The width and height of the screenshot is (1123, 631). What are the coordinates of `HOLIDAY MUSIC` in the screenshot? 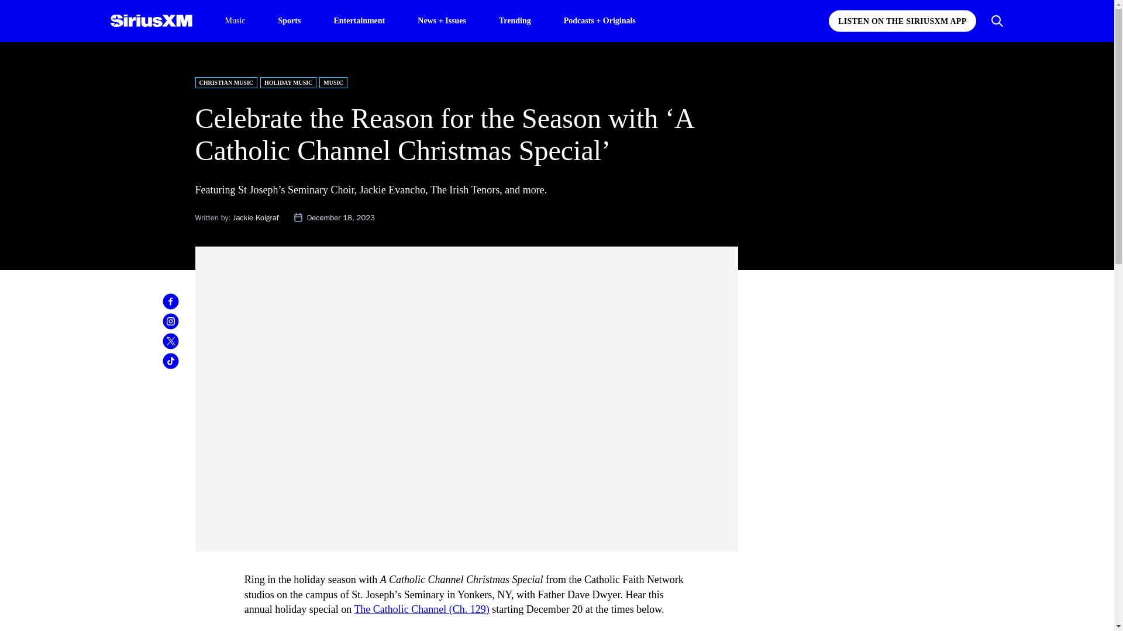 It's located at (288, 82).